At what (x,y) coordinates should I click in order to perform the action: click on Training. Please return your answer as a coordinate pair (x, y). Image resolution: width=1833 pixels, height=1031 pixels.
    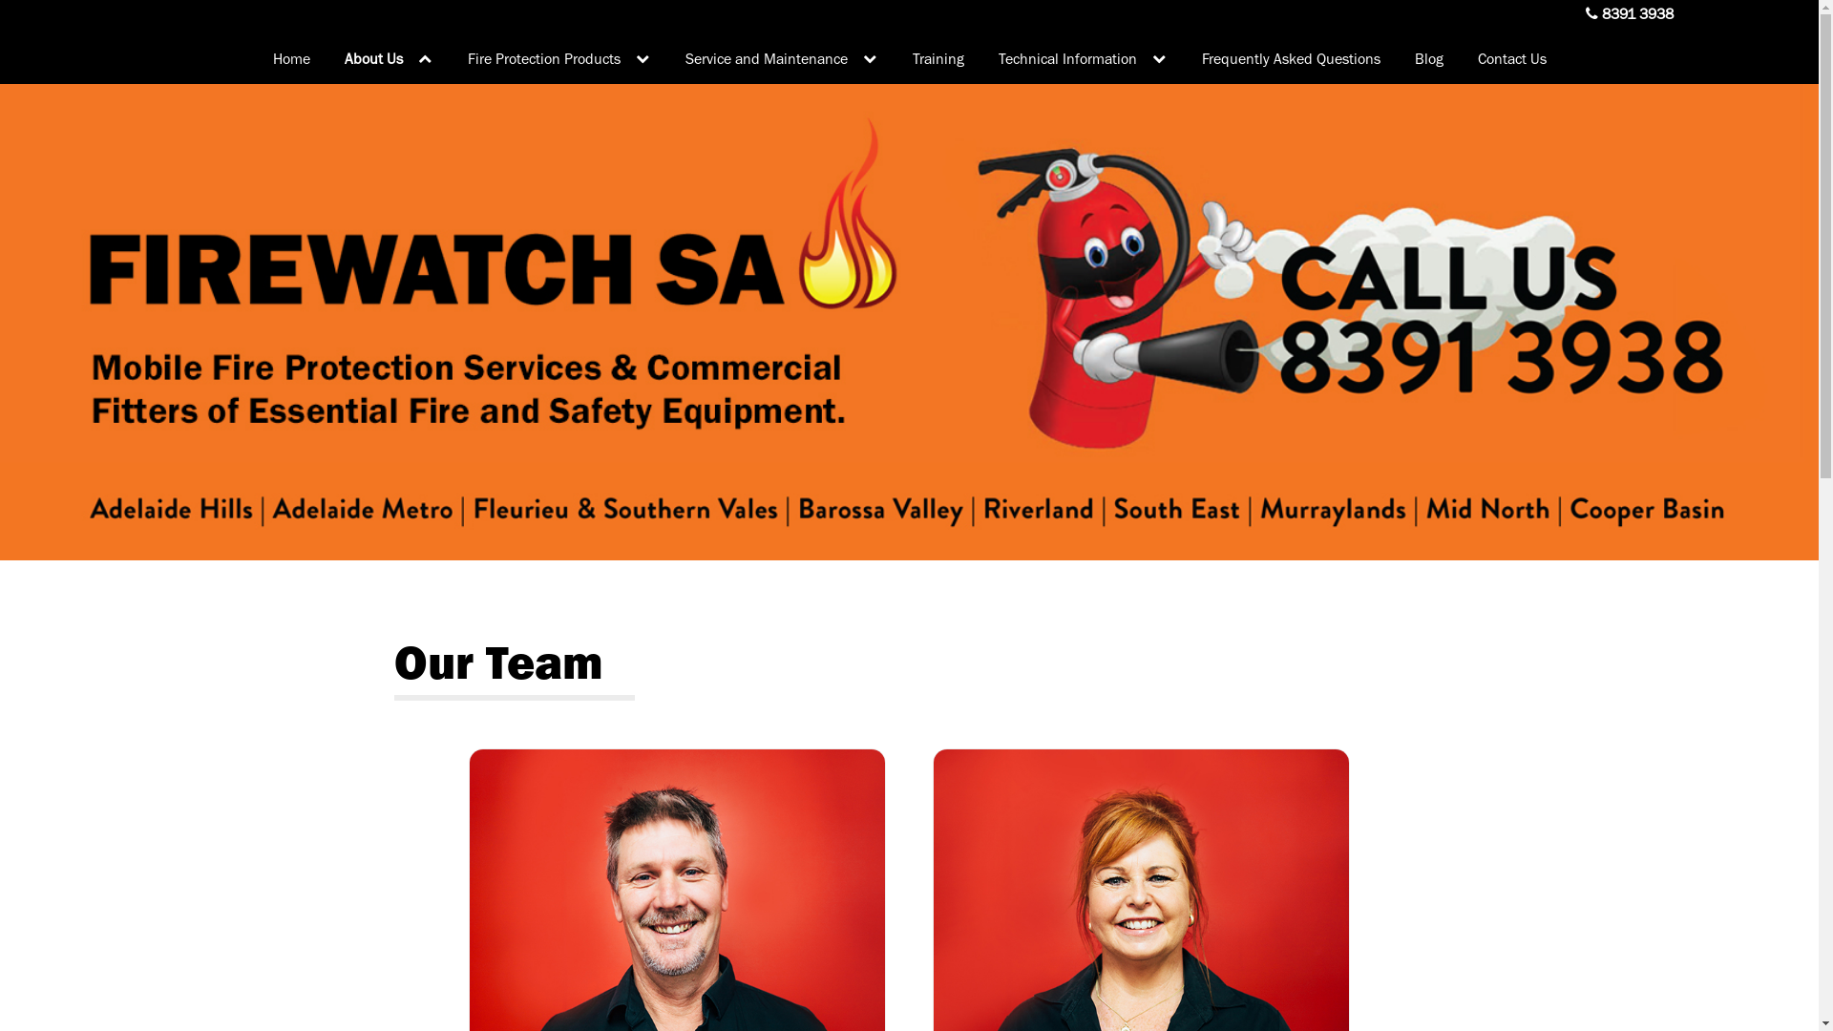
    Looking at the image, I should click on (938, 59).